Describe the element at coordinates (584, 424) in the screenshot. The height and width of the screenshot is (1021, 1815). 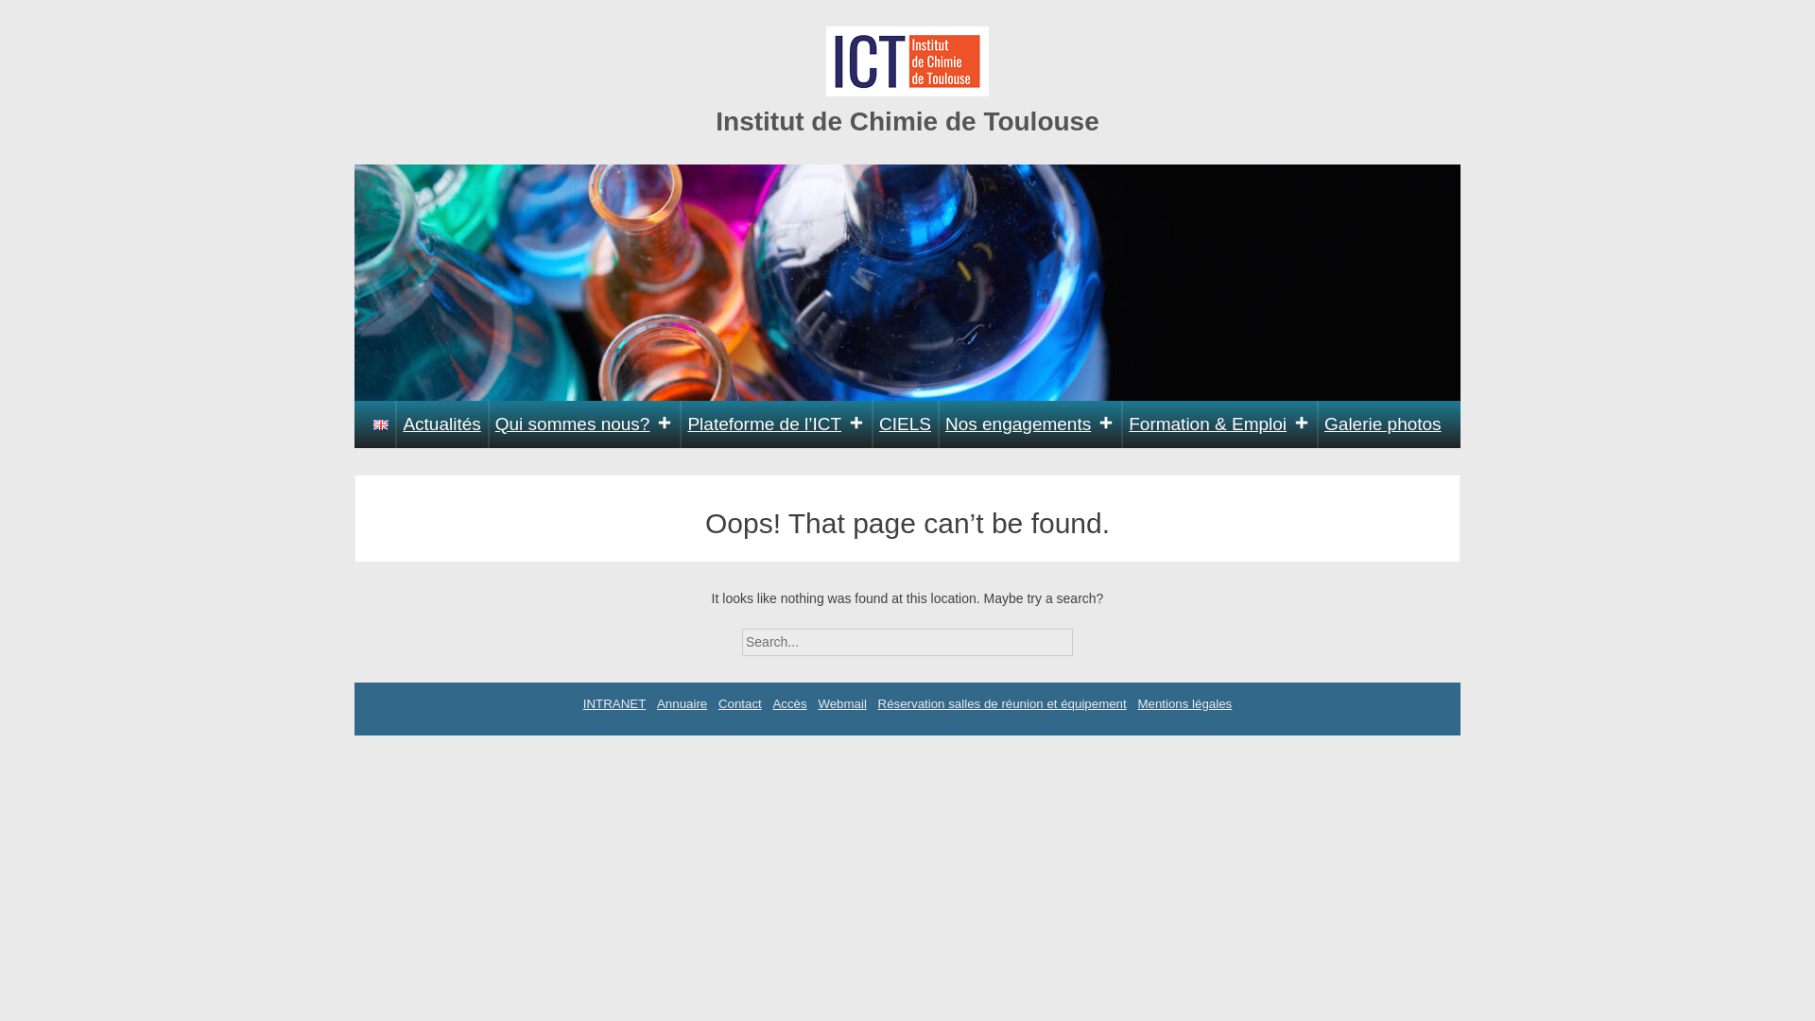
I see `Qui sommes nous?` at that location.